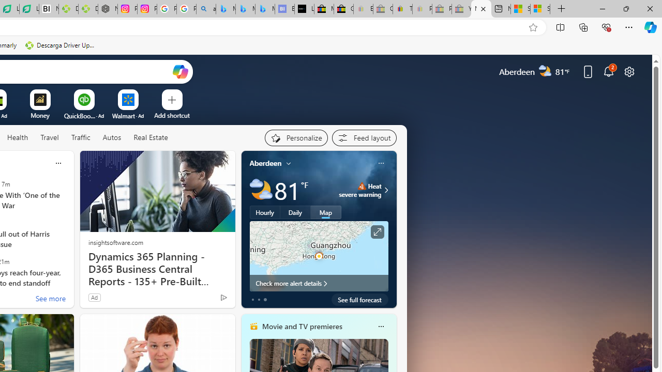 The height and width of the screenshot is (372, 662). I want to click on Microsoft Bing Travel - Shangri-La Hotel Bangkok, so click(265, 9).